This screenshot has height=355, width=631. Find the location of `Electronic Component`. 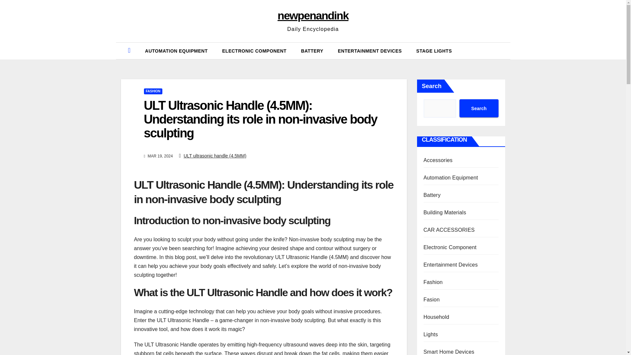

Electronic Component is located at coordinates (450, 247).